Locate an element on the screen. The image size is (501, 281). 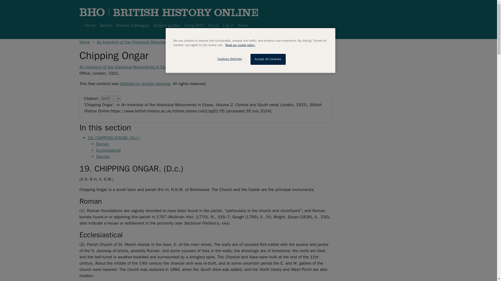
Read our cookie policy. is located at coordinates (241, 45).